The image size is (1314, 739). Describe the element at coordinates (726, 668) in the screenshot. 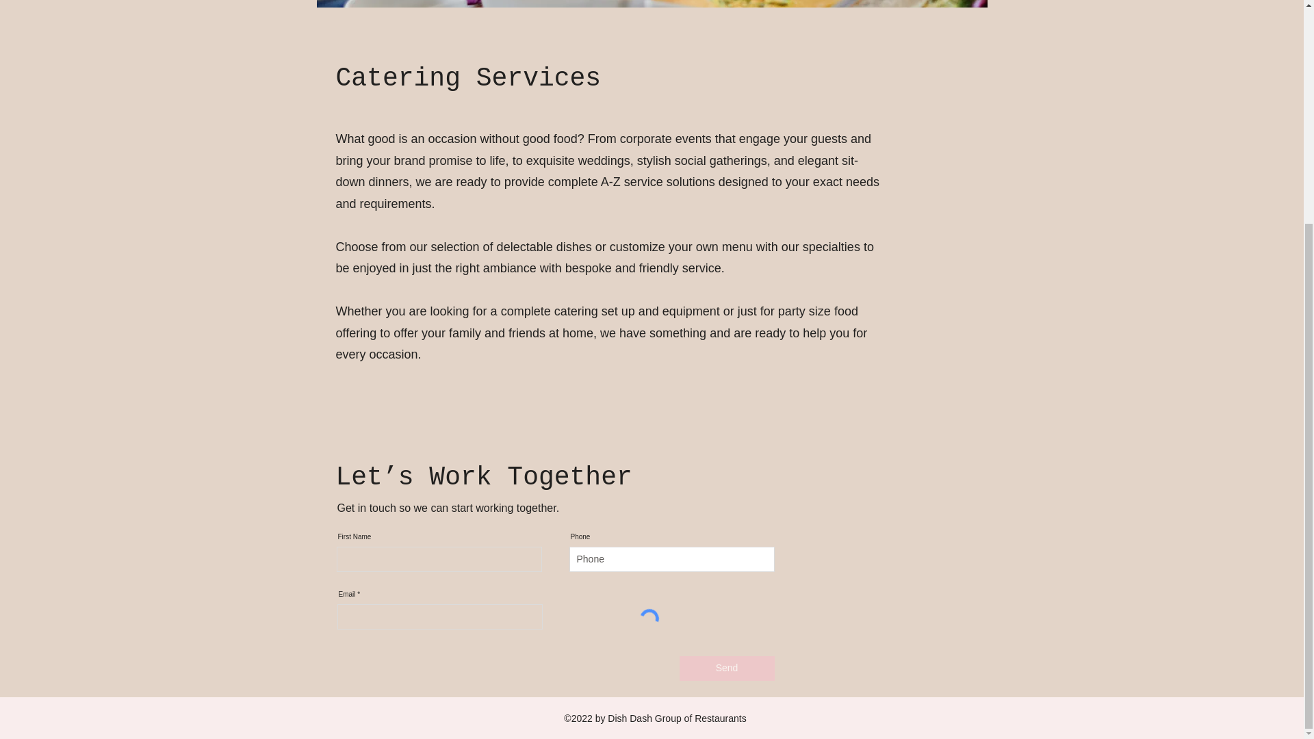

I see `Send` at that location.